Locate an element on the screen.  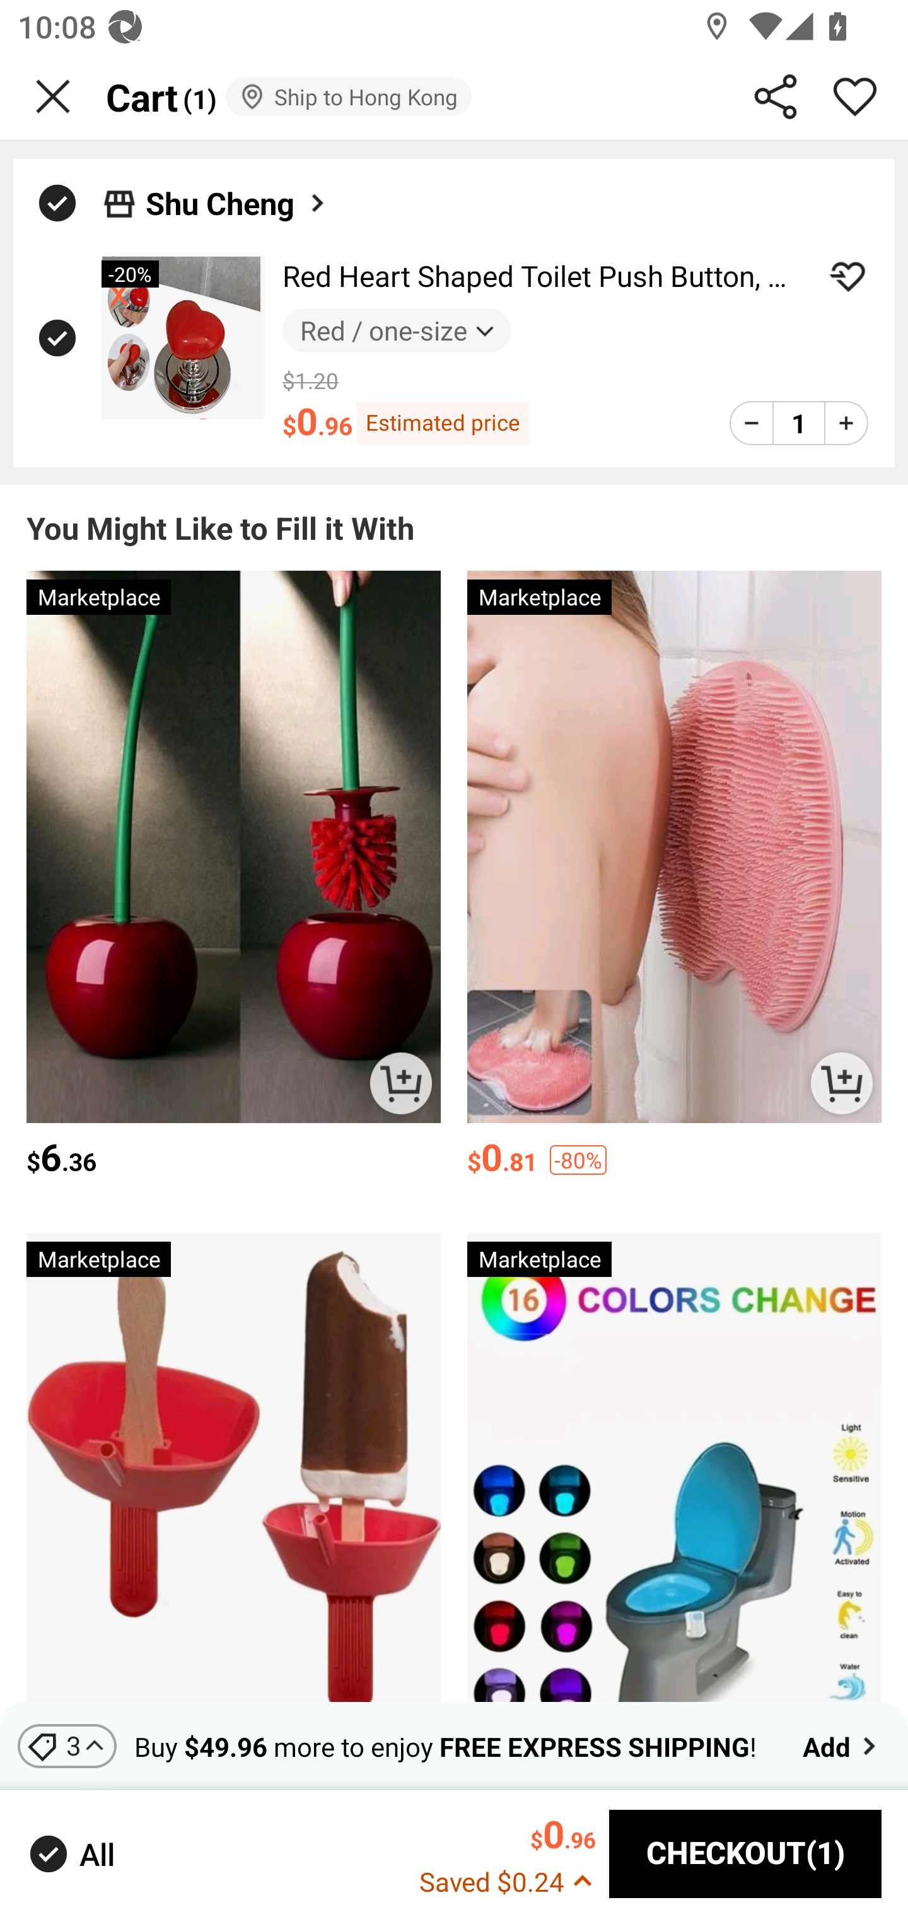
ADD TO CART is located at coordinates (401, 1083).